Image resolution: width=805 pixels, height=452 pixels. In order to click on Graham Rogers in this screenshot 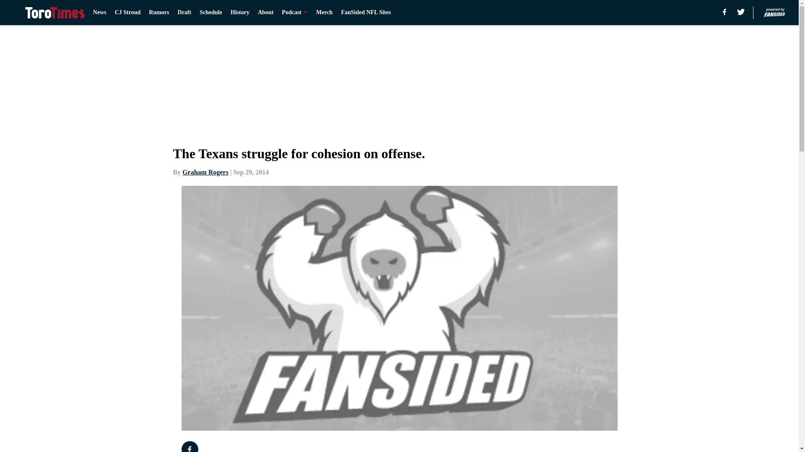, I will do `click(205, 172)`.